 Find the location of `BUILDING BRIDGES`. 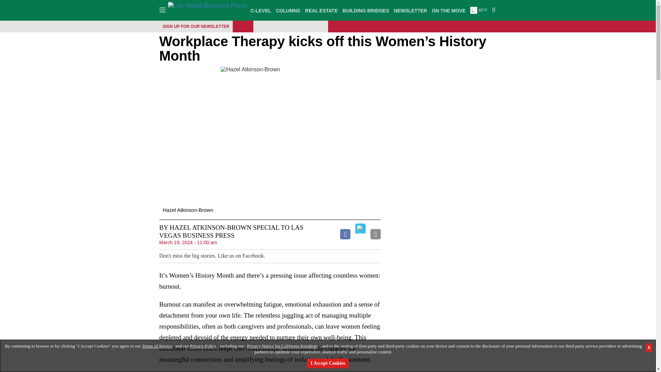

BUILDING BRIDGES is located at coordinates (366, 10).